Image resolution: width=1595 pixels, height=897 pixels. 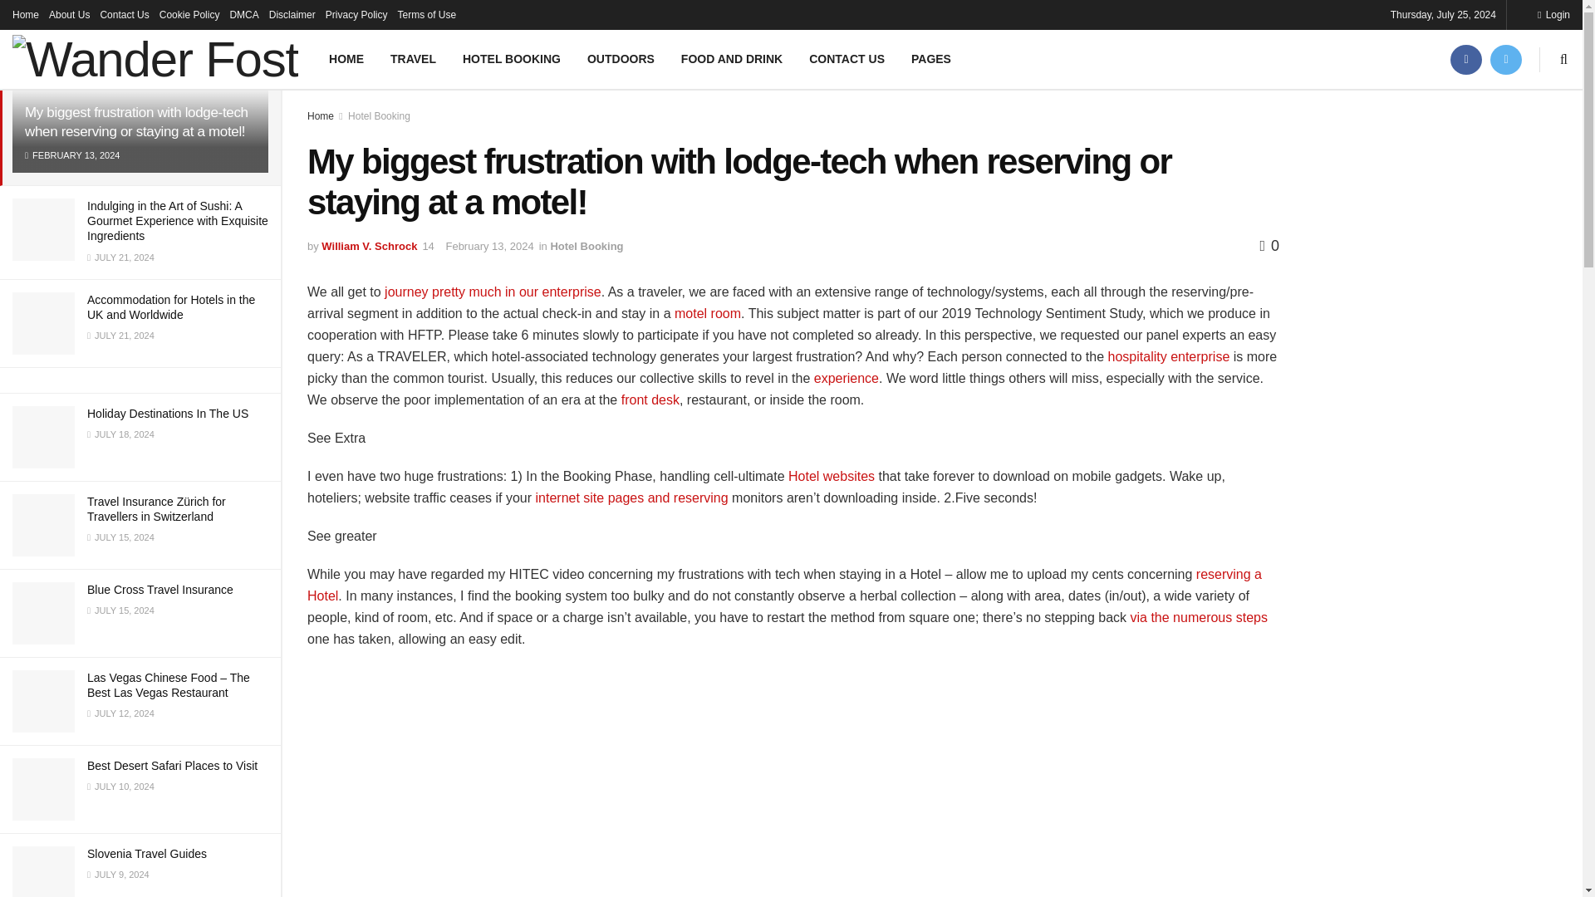 I want to click on About Us, so click(x=69, y=15).